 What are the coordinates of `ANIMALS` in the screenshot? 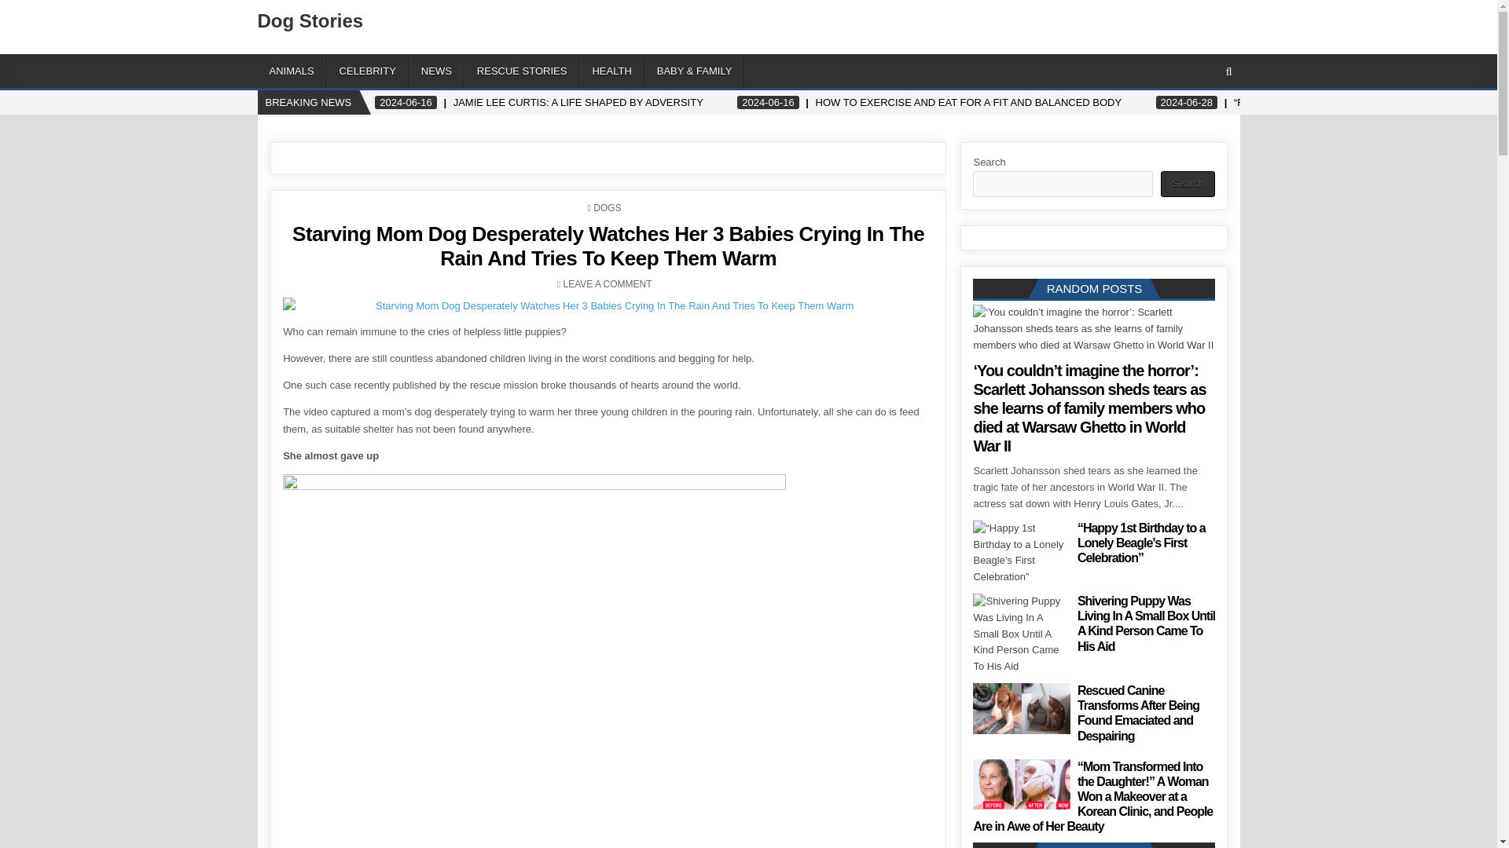 It's located at (292, 71).